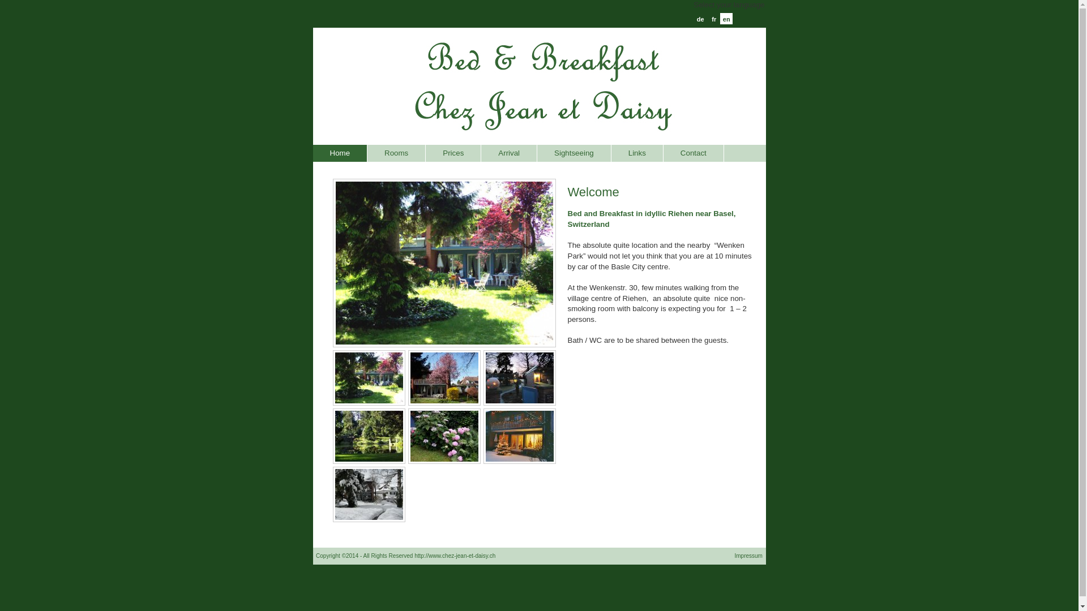 The width and height of the screenshot is (1087, 611). I want to click on Links, so click(637, 153).